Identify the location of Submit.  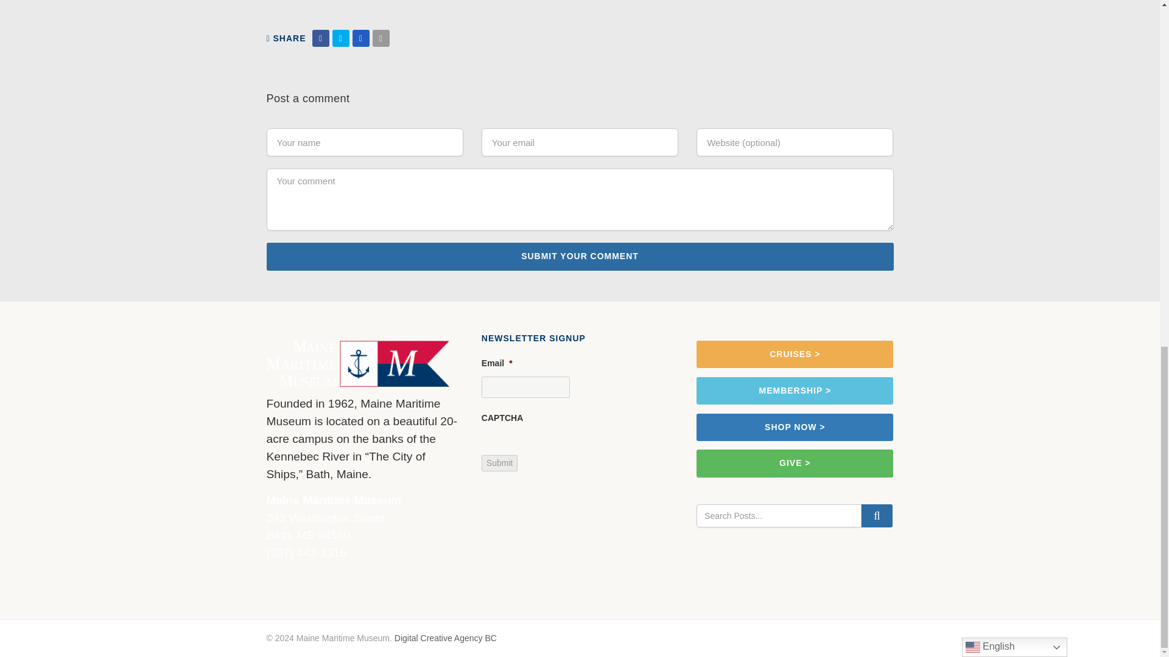
(499, 464).